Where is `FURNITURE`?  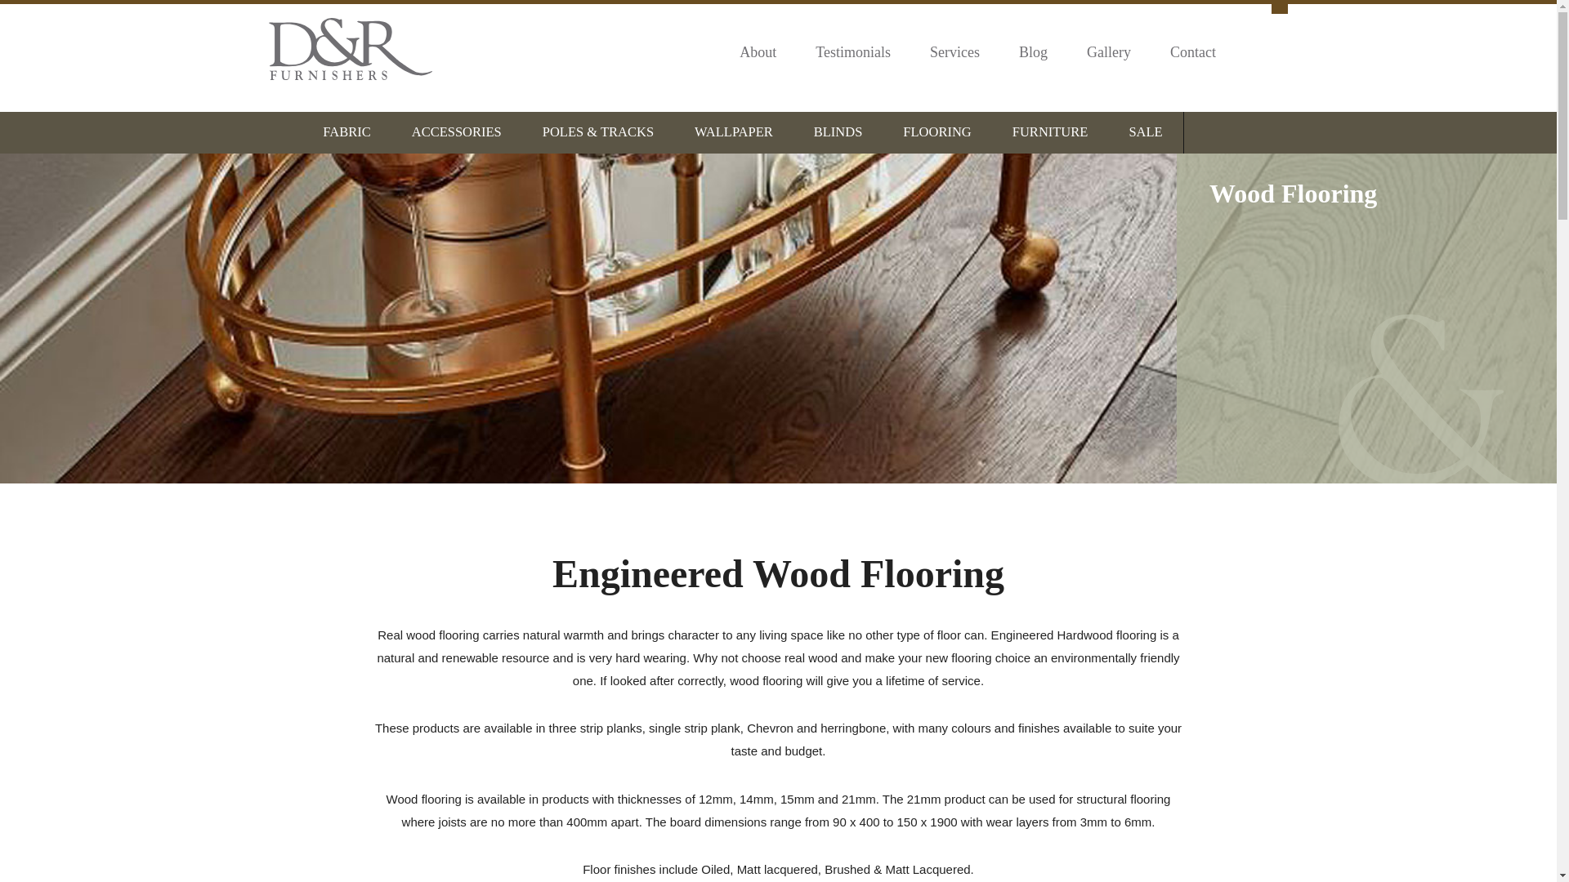 FURNITURE is located at coordinates (1050, 132).